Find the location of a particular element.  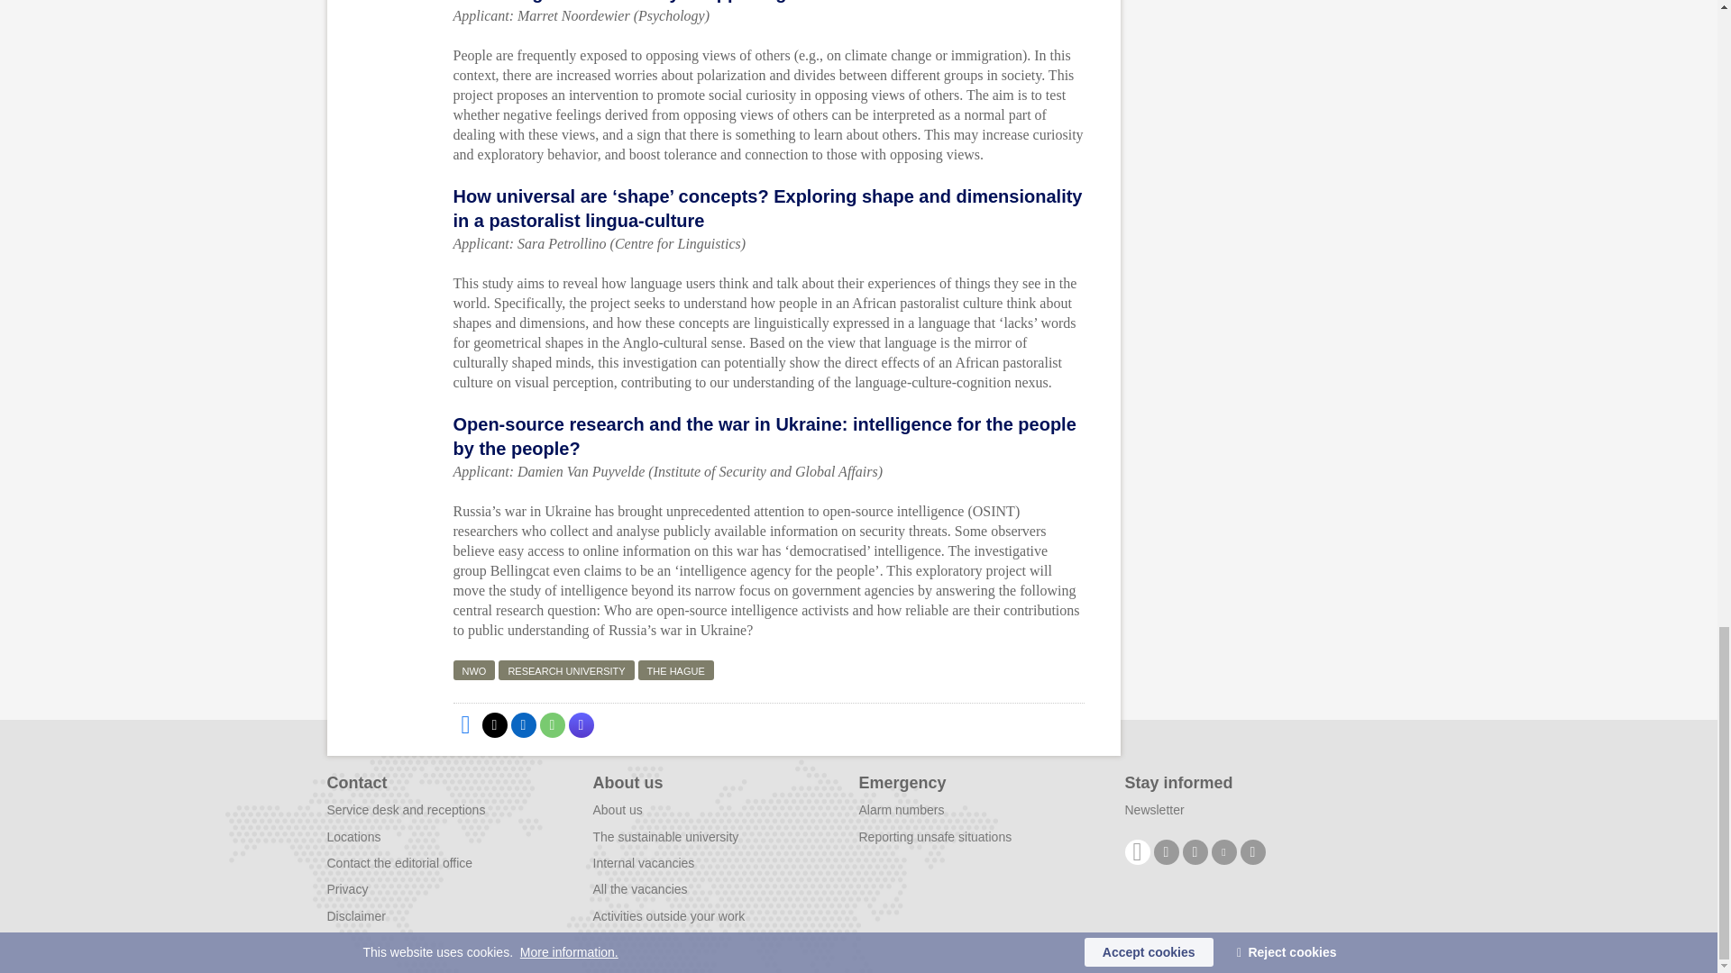

Share on X is located at coordinates (494, 724).